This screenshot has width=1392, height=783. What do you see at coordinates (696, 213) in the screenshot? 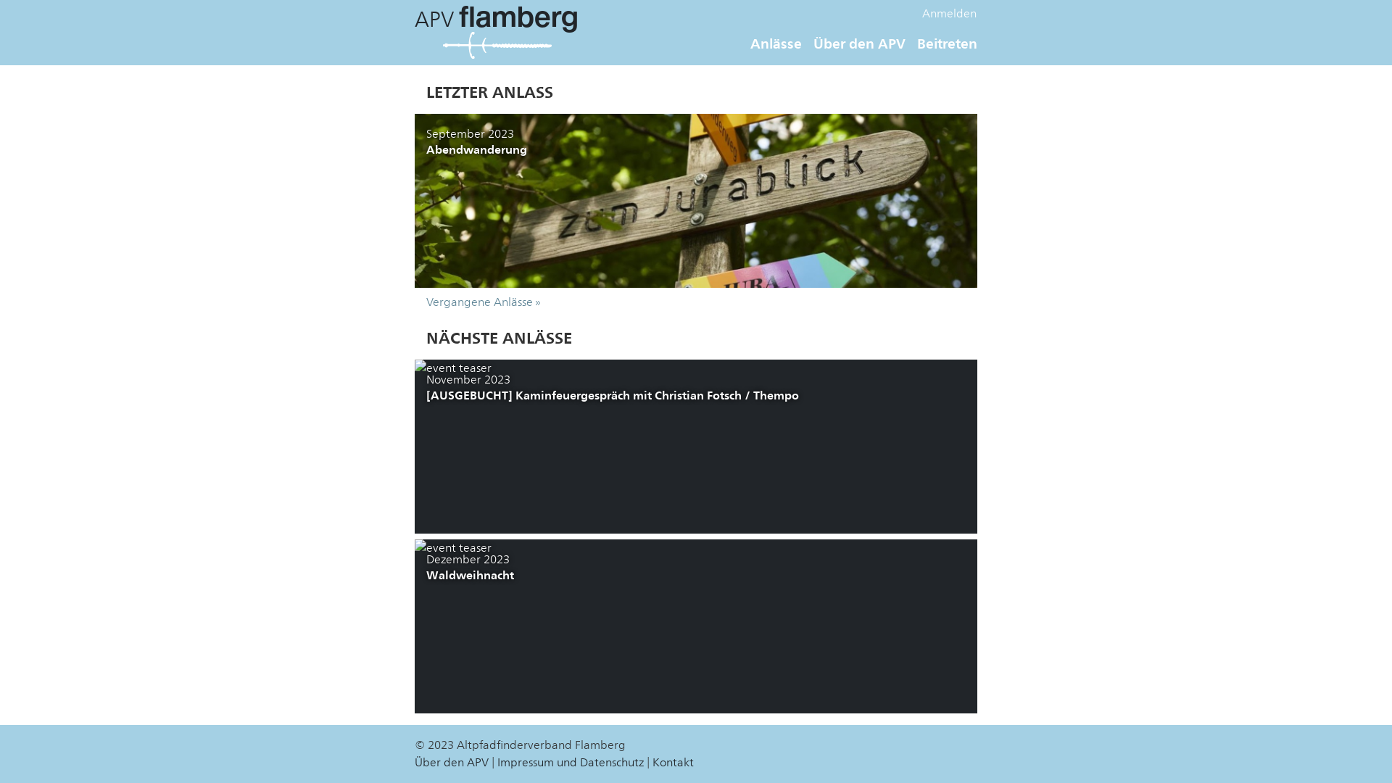
I see `September 2023
Abendwanderung` at bounding box center [696, 213].